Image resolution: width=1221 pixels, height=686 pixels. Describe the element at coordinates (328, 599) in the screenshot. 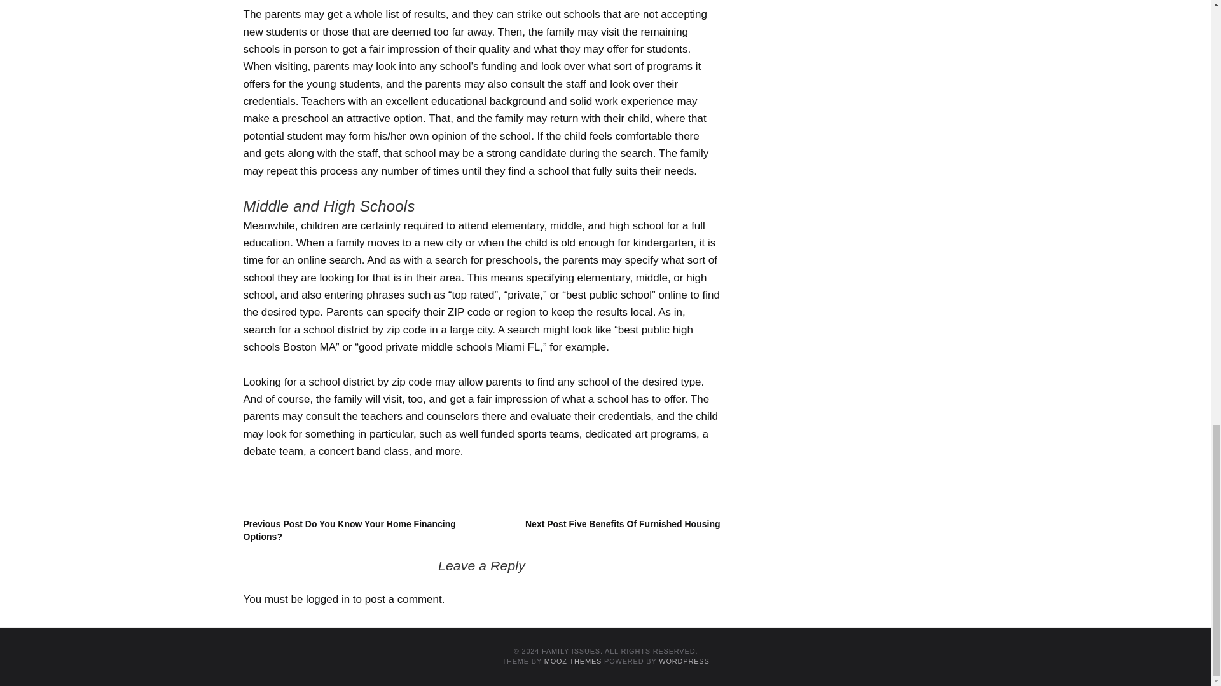

I see `logged in` at that location.